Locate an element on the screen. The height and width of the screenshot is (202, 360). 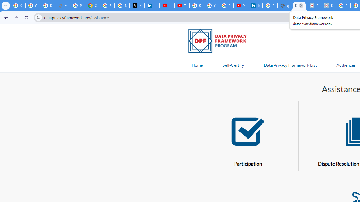
google_privacy_policy_en.pdf is located at coordinates (285, 6).